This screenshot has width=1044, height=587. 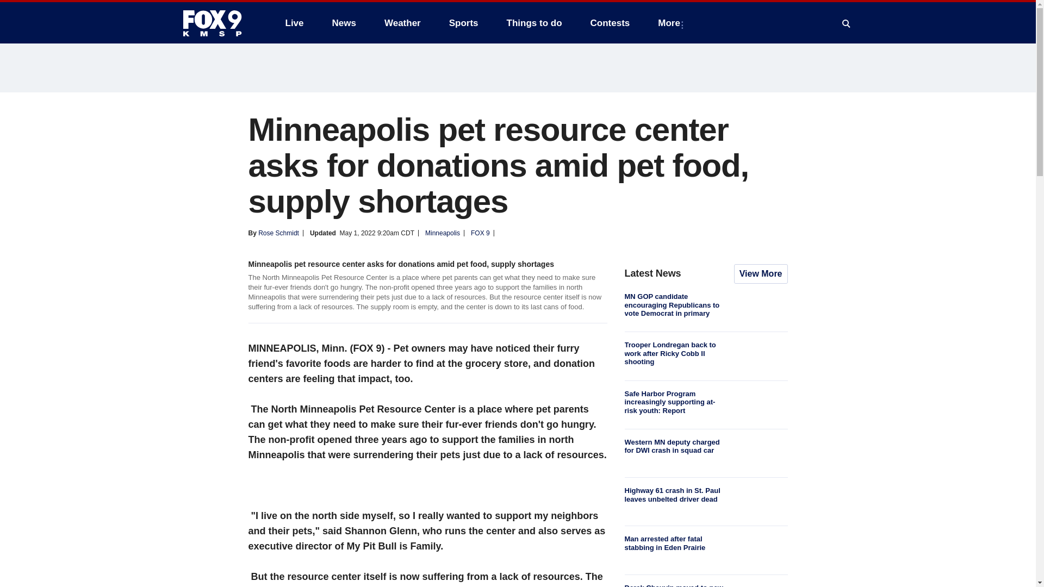 What do you see at coordinates (464, 23) in the screenshot?
I see `Sports` at bounding box center [464, 23].